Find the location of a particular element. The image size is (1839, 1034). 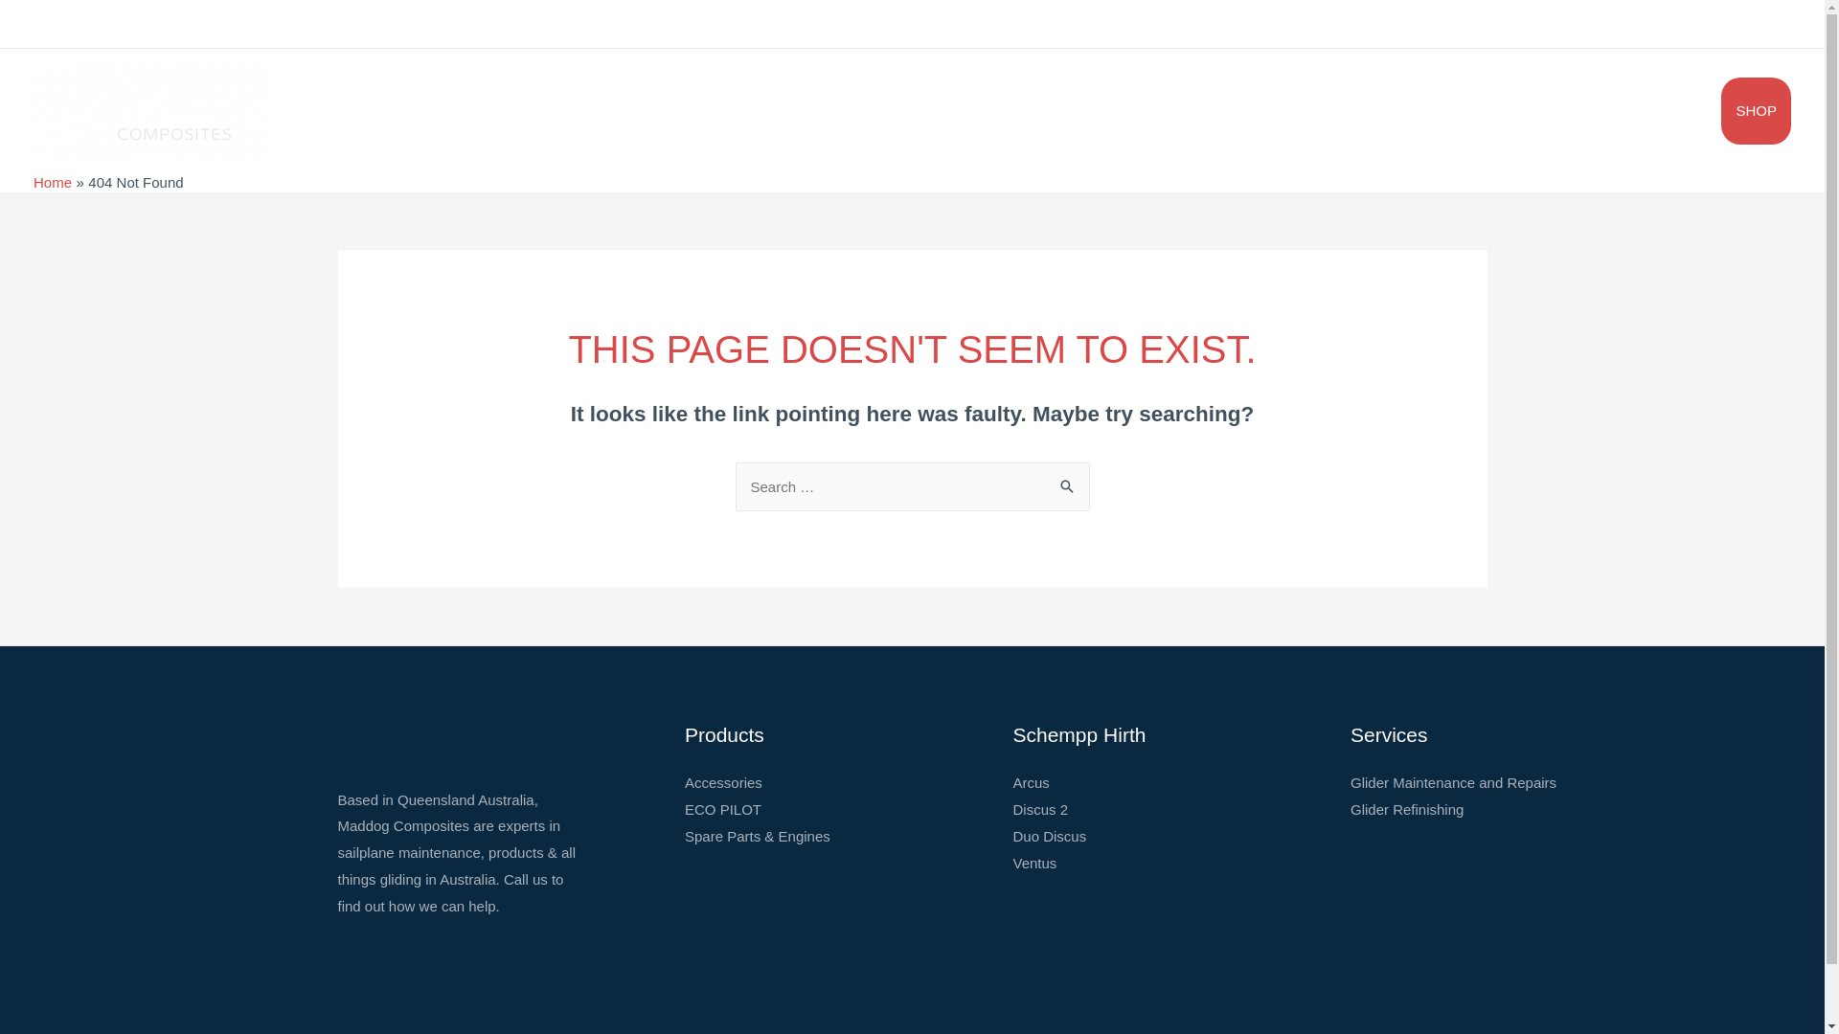

Ventus is located at coordinates (1035, 864).